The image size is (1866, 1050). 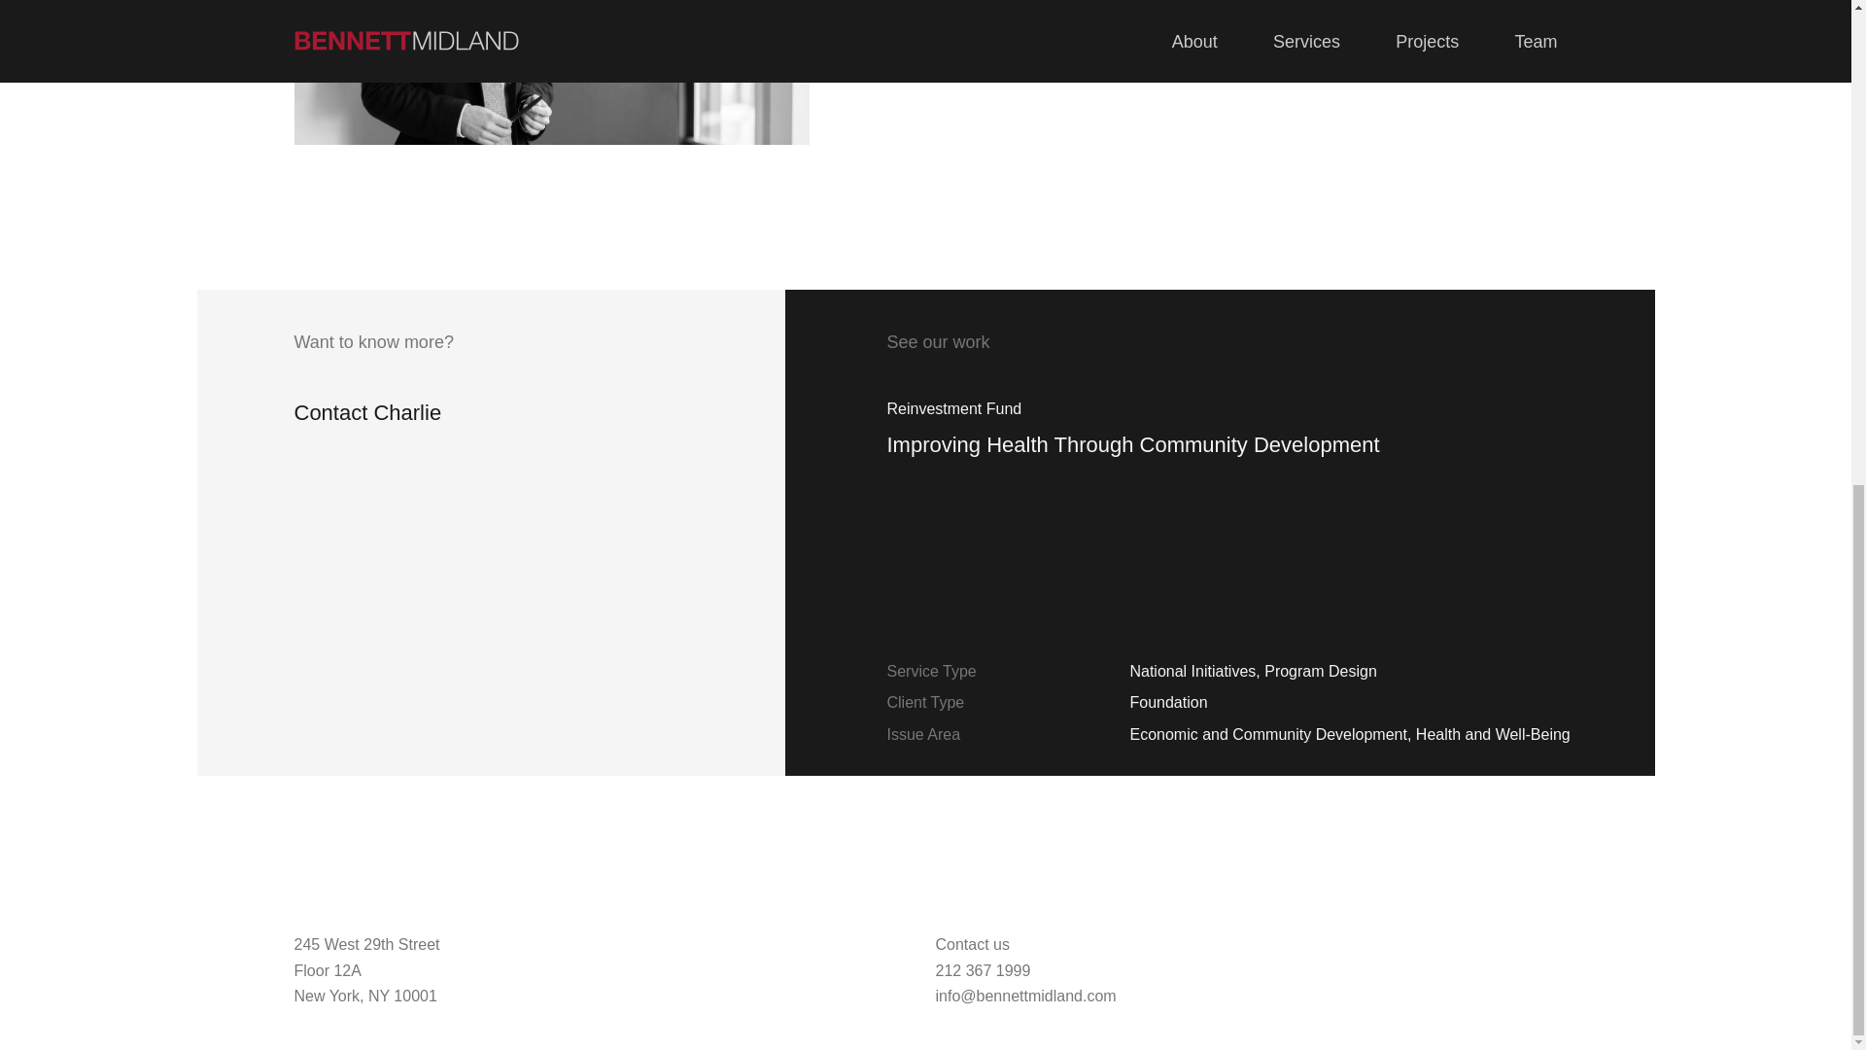 What do you see at coordinates (373, 412) in the screenshot?
I see `Contact Charlie` at bounding box center [373, 412].